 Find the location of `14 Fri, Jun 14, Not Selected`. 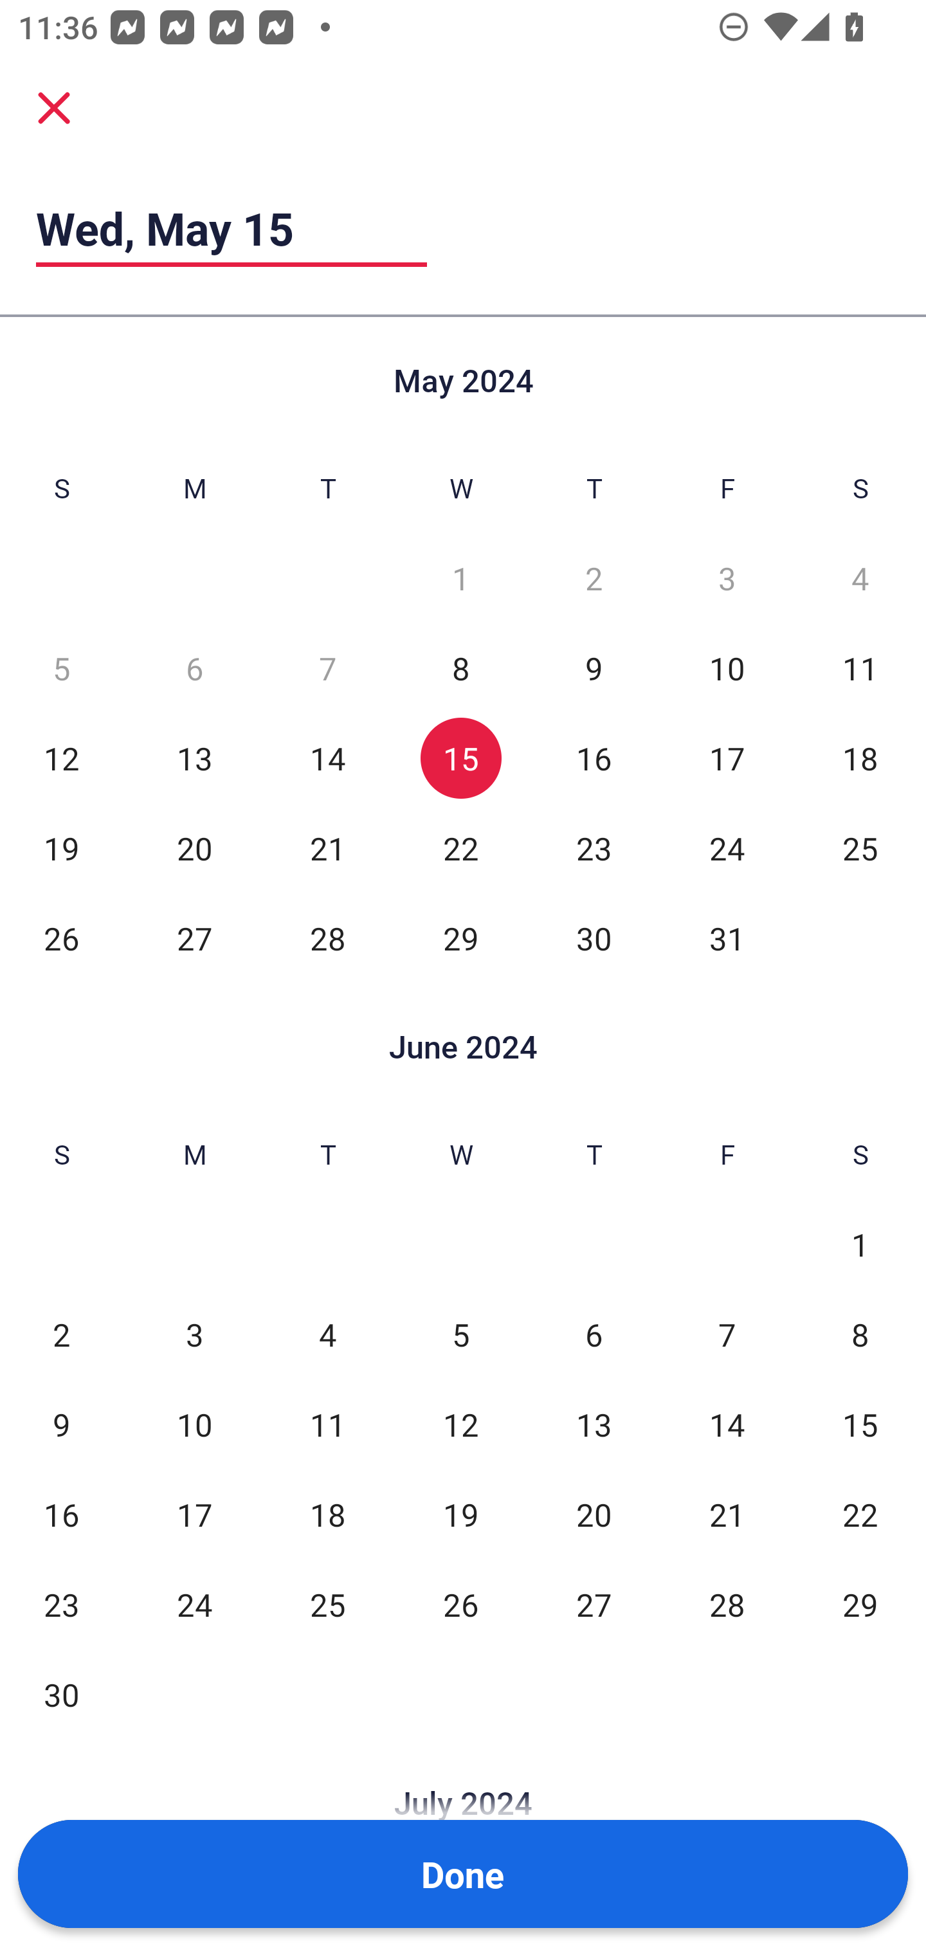

14 Fri, Jun 14, Not Selected is located at coordinates (727, 1425).